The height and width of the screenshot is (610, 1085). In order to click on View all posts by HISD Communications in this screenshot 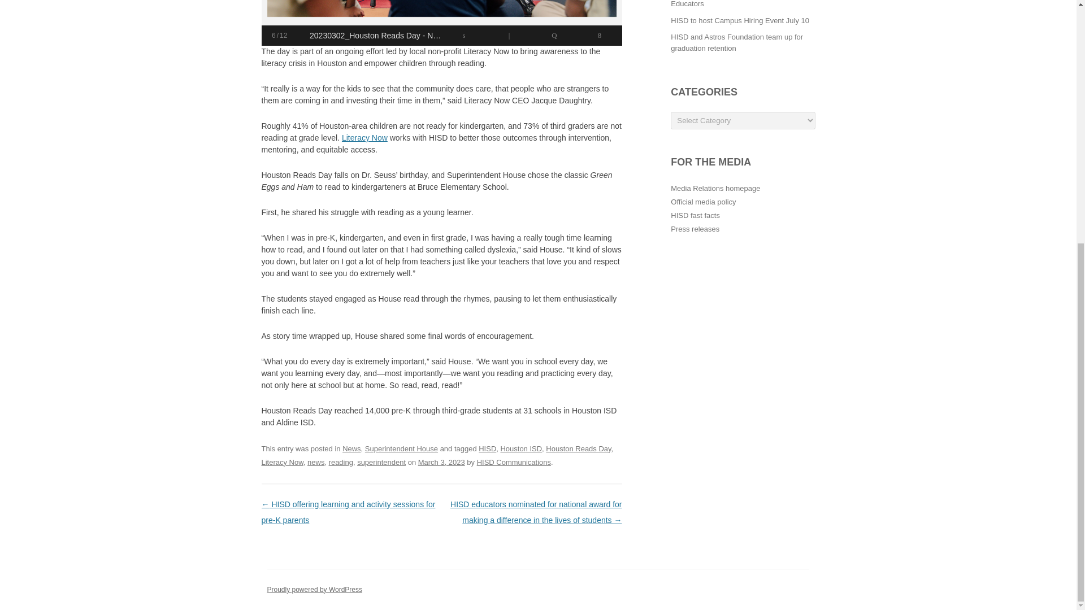, I will do `click(514, 462)`.